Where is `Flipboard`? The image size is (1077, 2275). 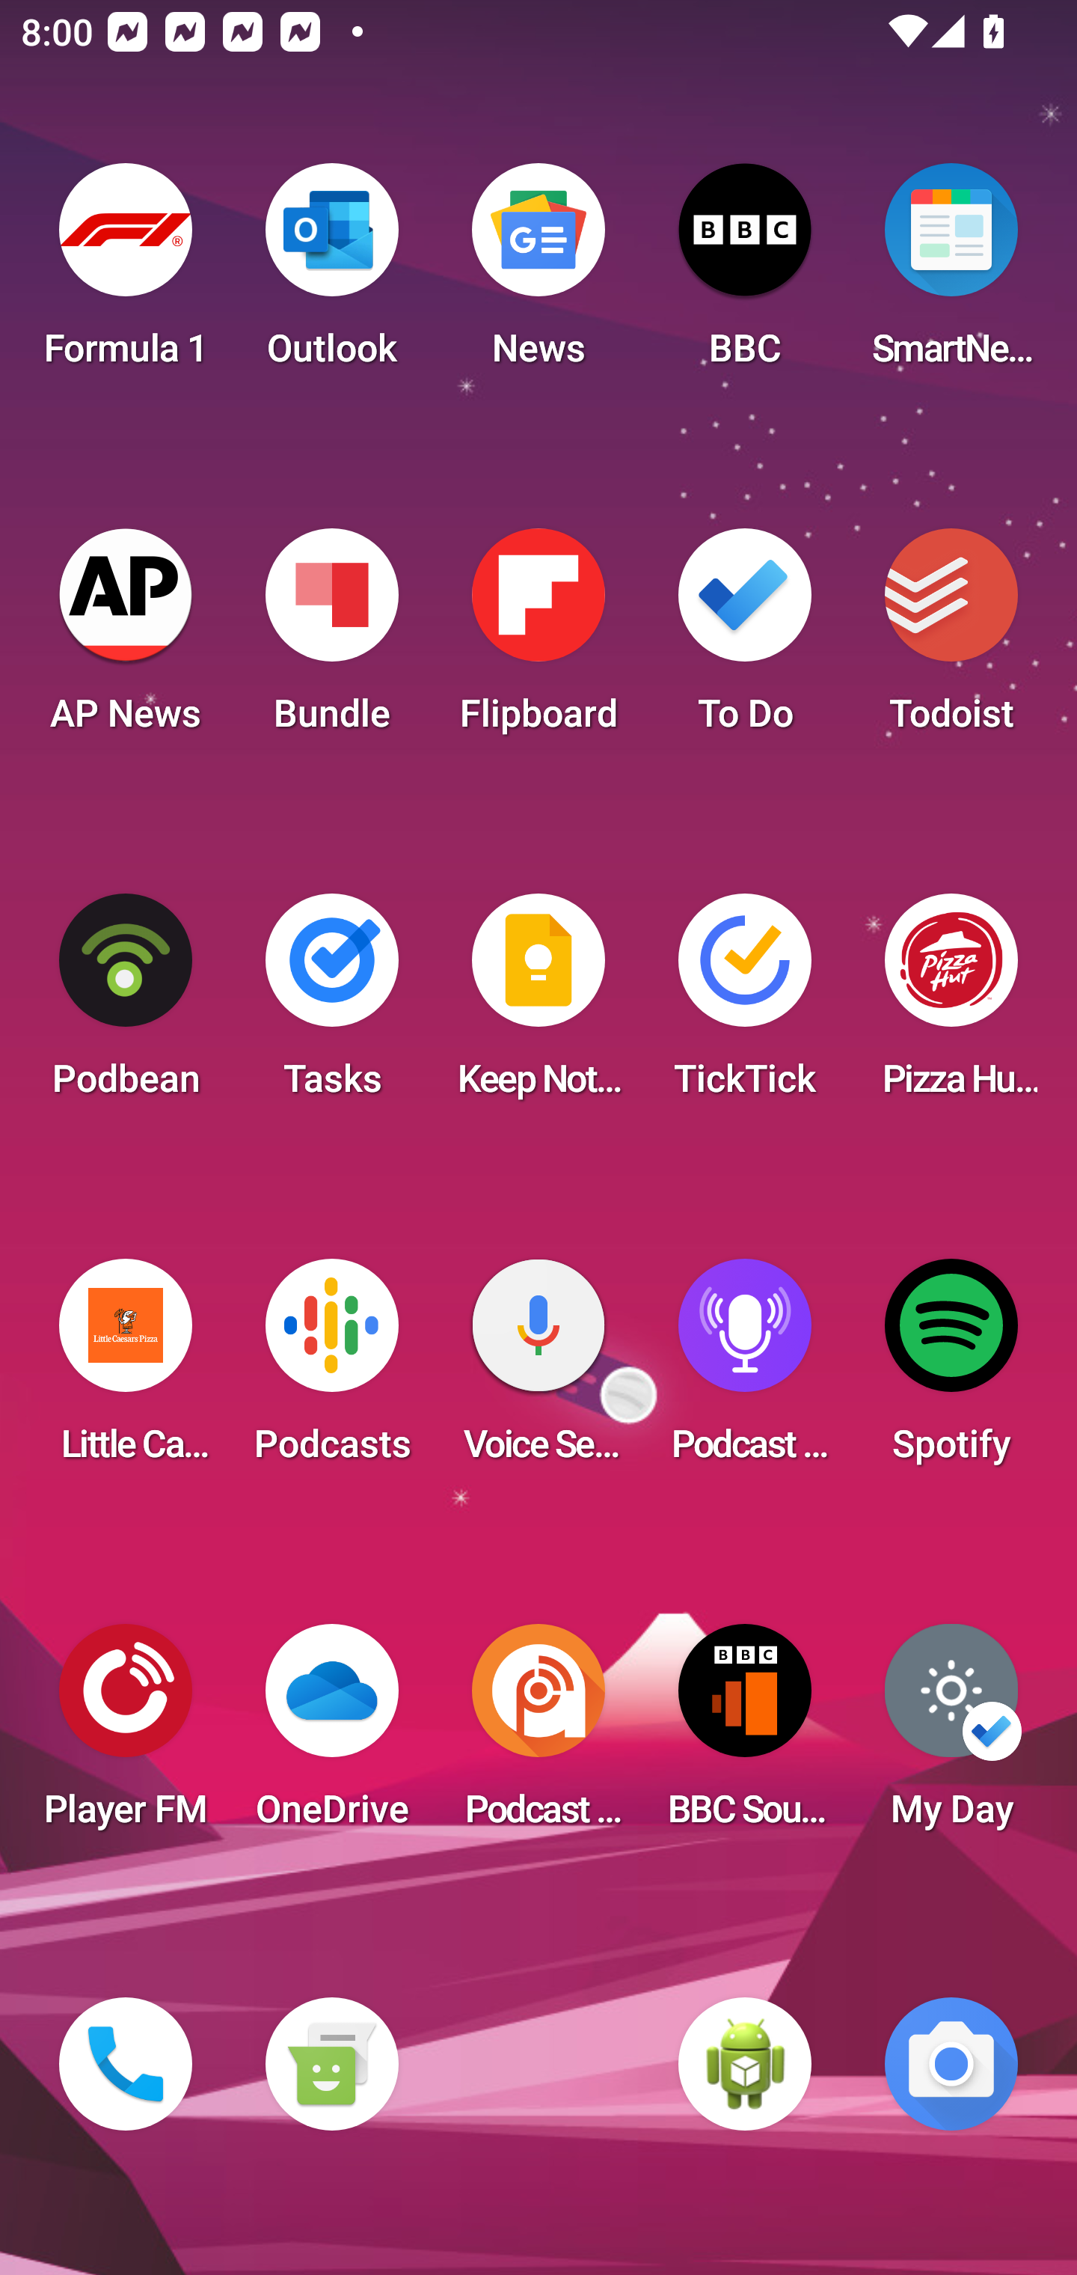
Flipboard is located at coordinates (538, 639).